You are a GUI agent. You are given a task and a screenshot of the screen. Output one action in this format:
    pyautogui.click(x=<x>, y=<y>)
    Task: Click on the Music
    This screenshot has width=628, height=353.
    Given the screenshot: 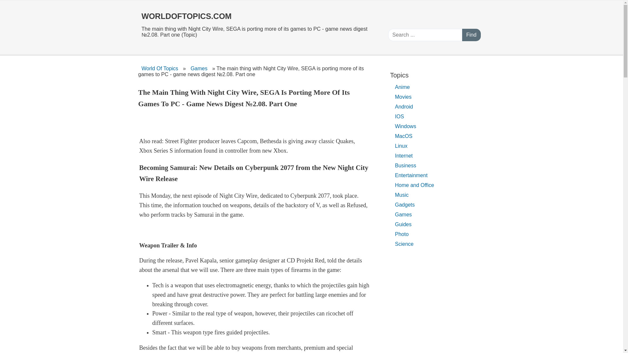 What is the action you would take?
    pyautogui.click(x=402, y=195)
    